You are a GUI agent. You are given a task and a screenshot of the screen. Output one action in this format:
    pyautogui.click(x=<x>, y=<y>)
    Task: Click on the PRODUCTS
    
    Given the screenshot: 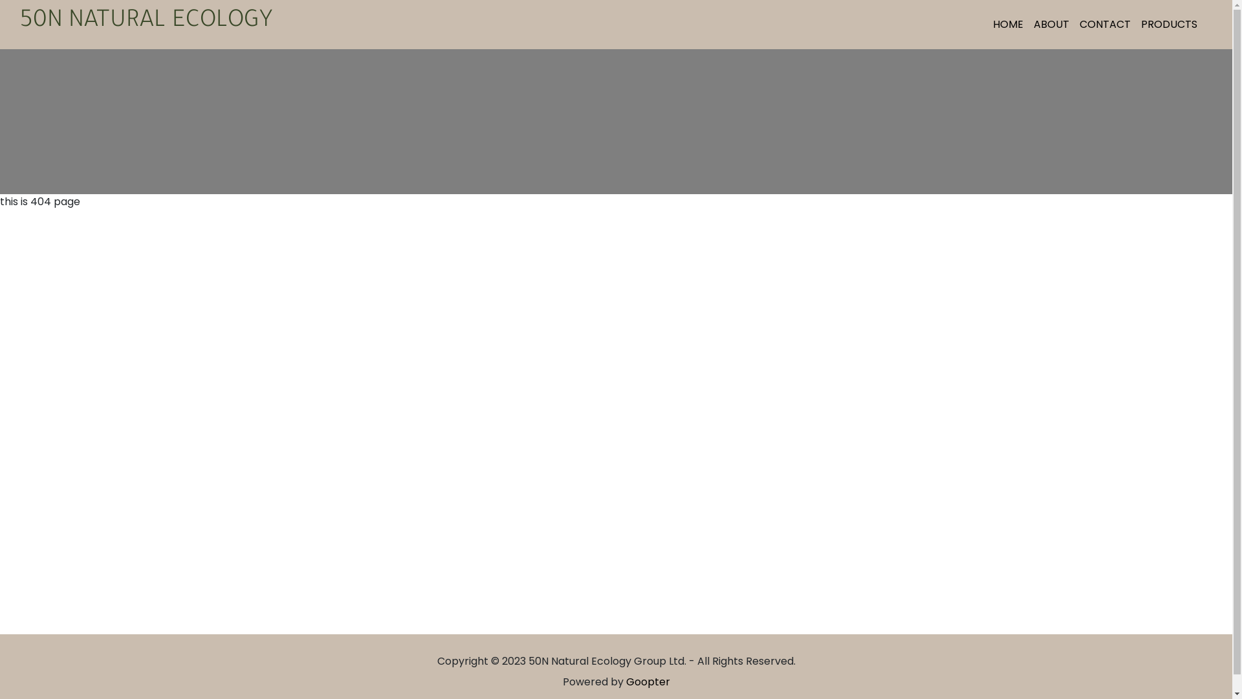 What is the action you would take?
    pyautogui.click(x=1170, y=25)
    